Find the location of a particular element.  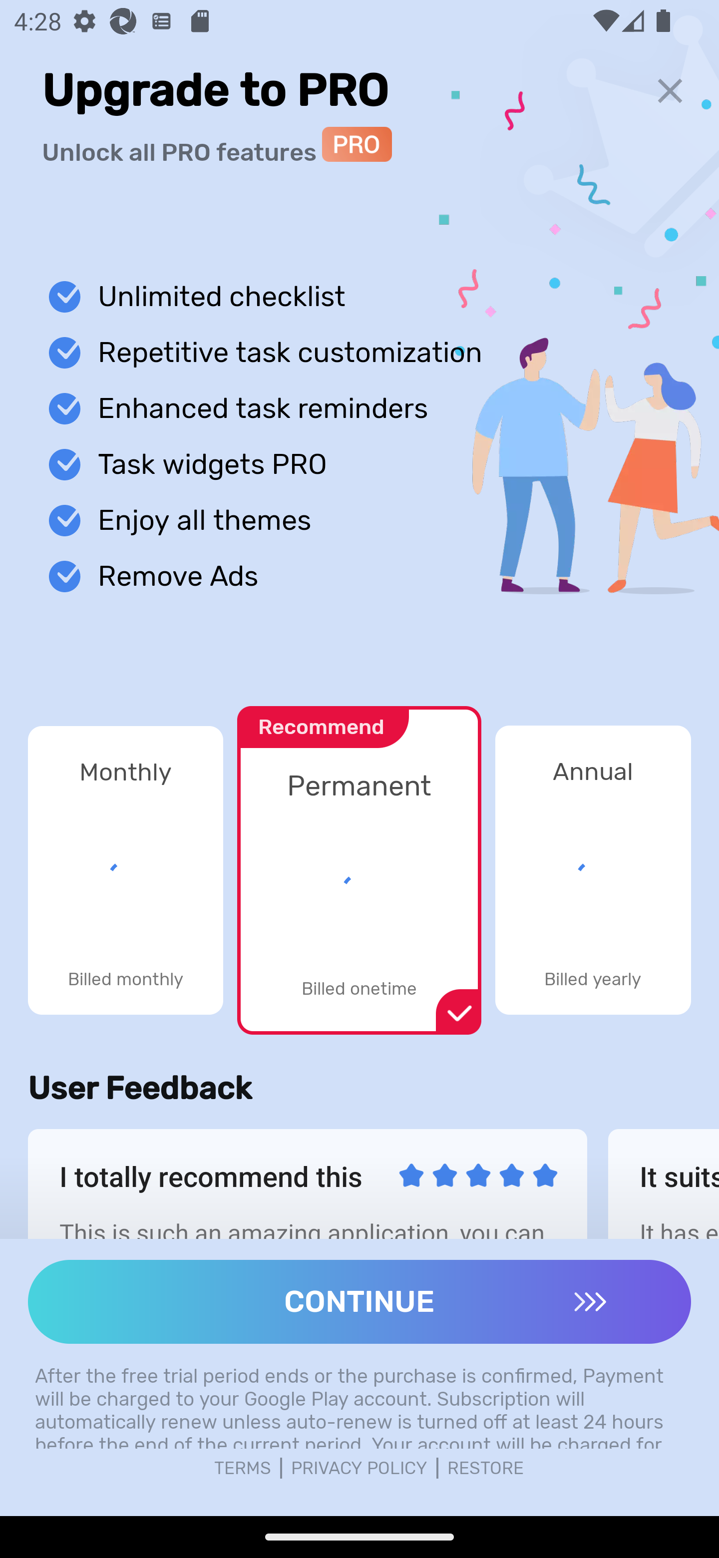

RESTORE is located at coordinates (486, 1468).